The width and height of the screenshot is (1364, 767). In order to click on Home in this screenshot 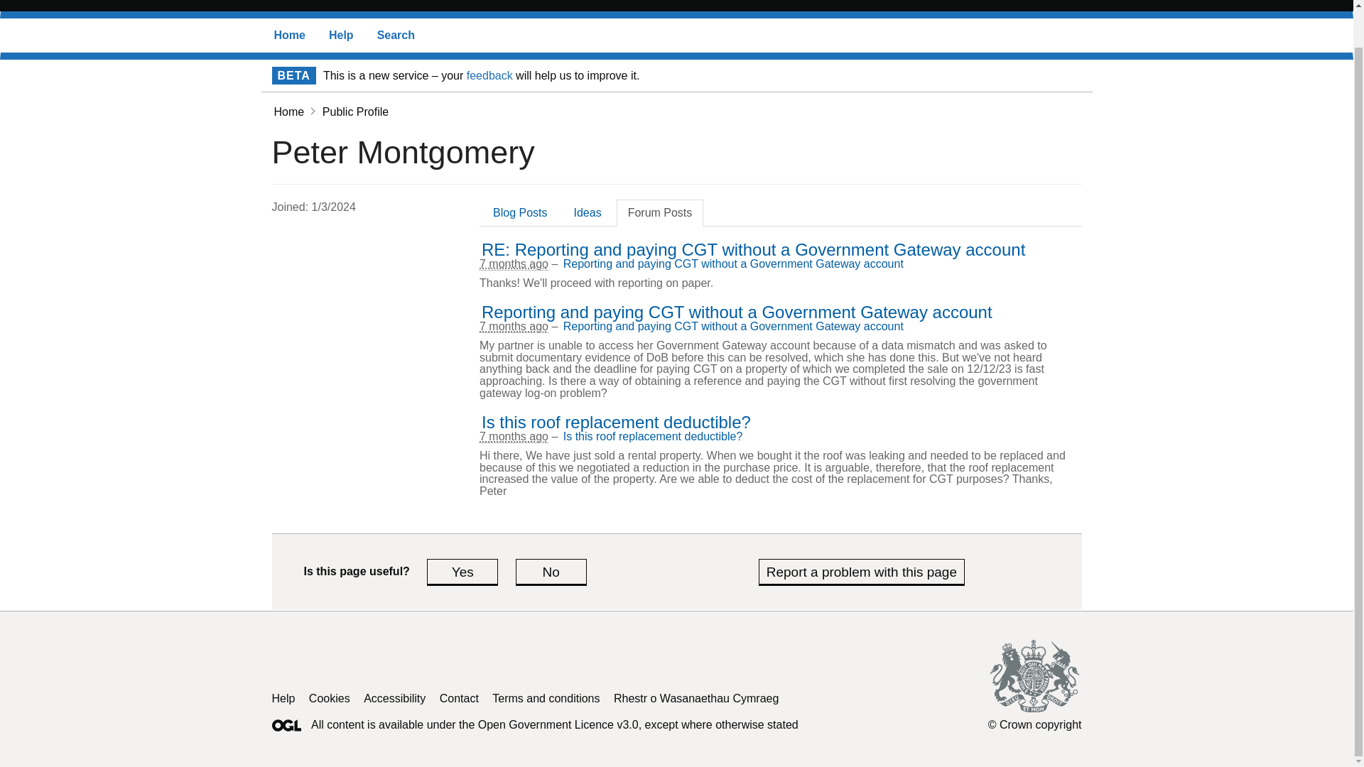, I will do `click(288, 112)`.